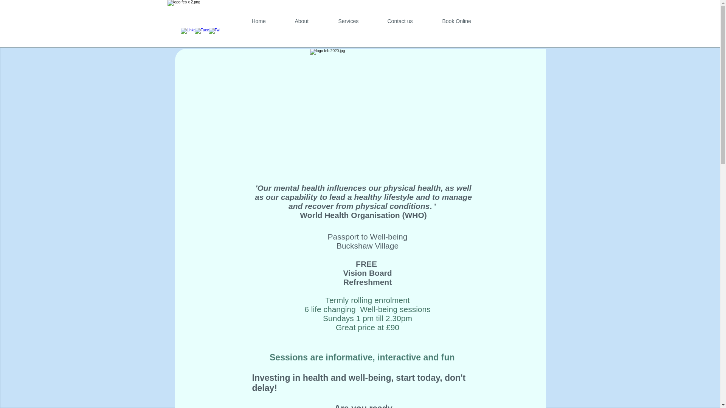 The image size is (726, 408). I want to click on Book Online, so click(466, 21).